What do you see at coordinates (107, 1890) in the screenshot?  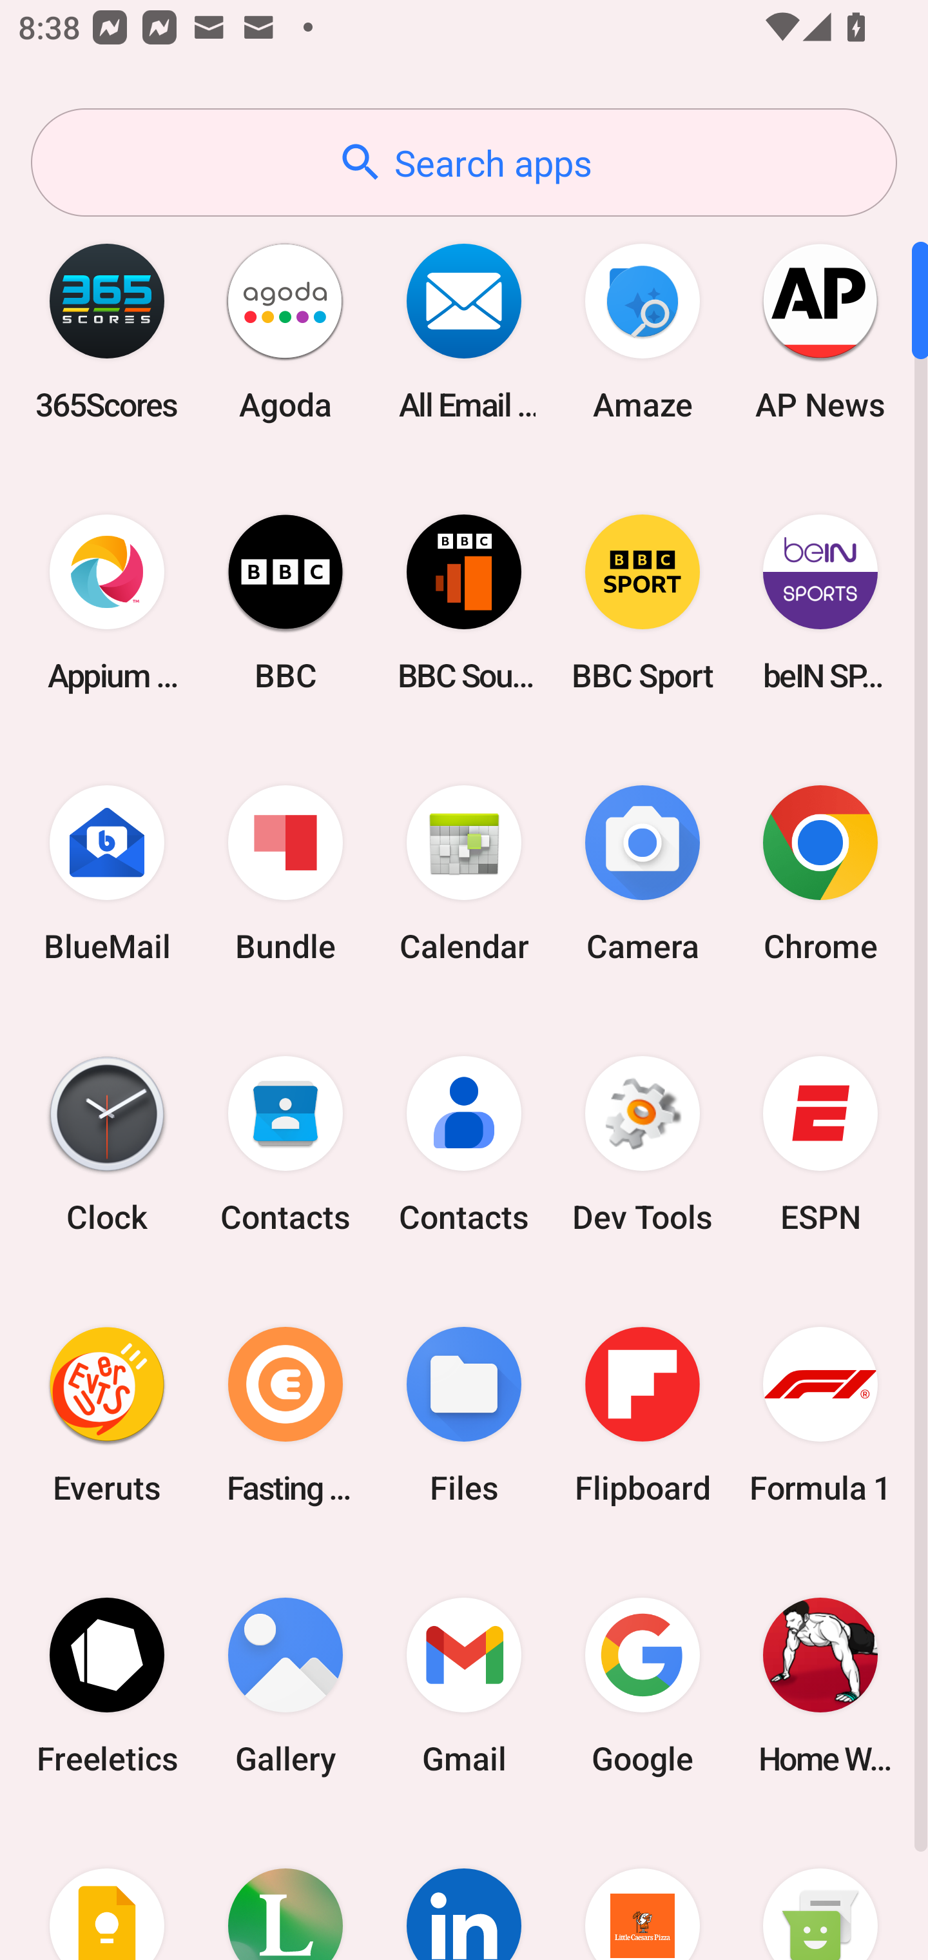 I see `Keep Notes` at bounding box center [107, 1890].